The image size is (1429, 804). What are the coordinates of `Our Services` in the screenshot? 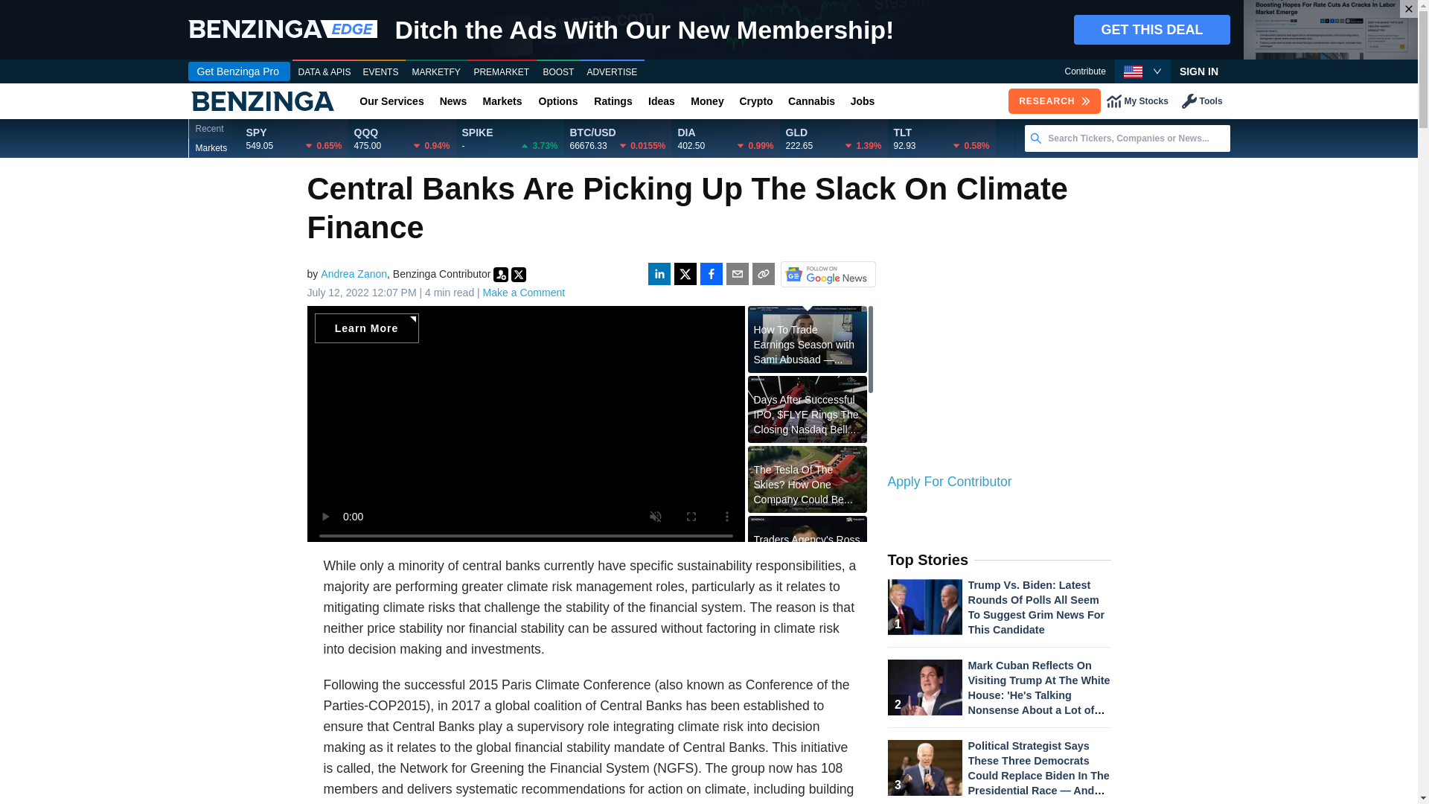 It's located at (391, 101).